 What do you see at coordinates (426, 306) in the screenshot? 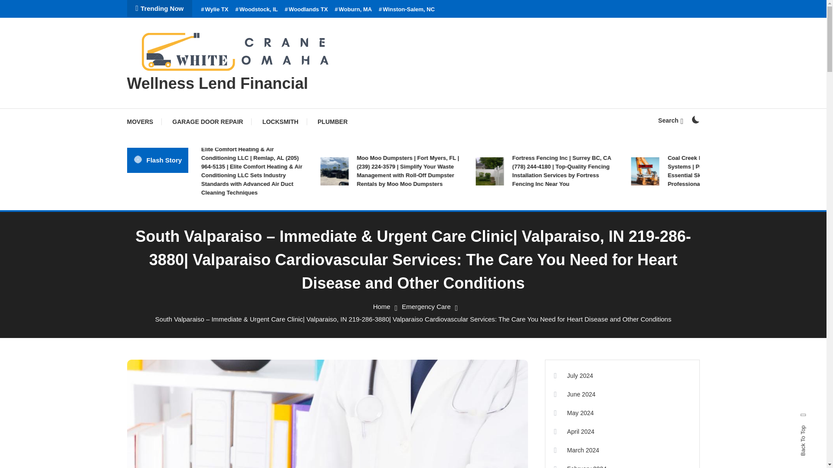
I see `Emergency Care` at bounding box center [426, 306].